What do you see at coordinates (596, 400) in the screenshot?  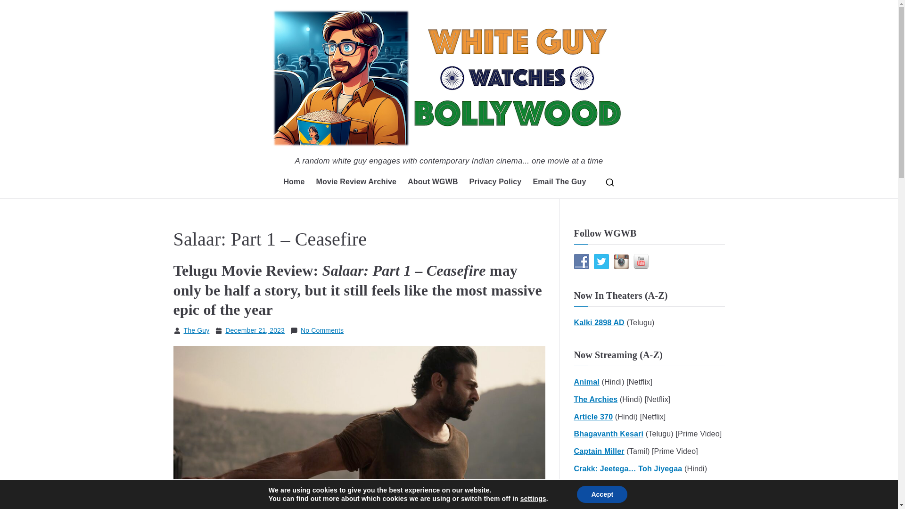 I see `The Archies` at bounding box center [596, 400].